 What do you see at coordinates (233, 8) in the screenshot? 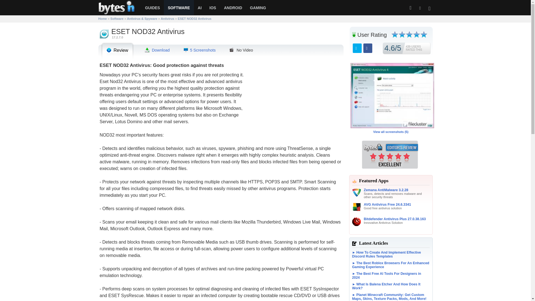
I see `ANDROID` at bounding box center [233, 8].